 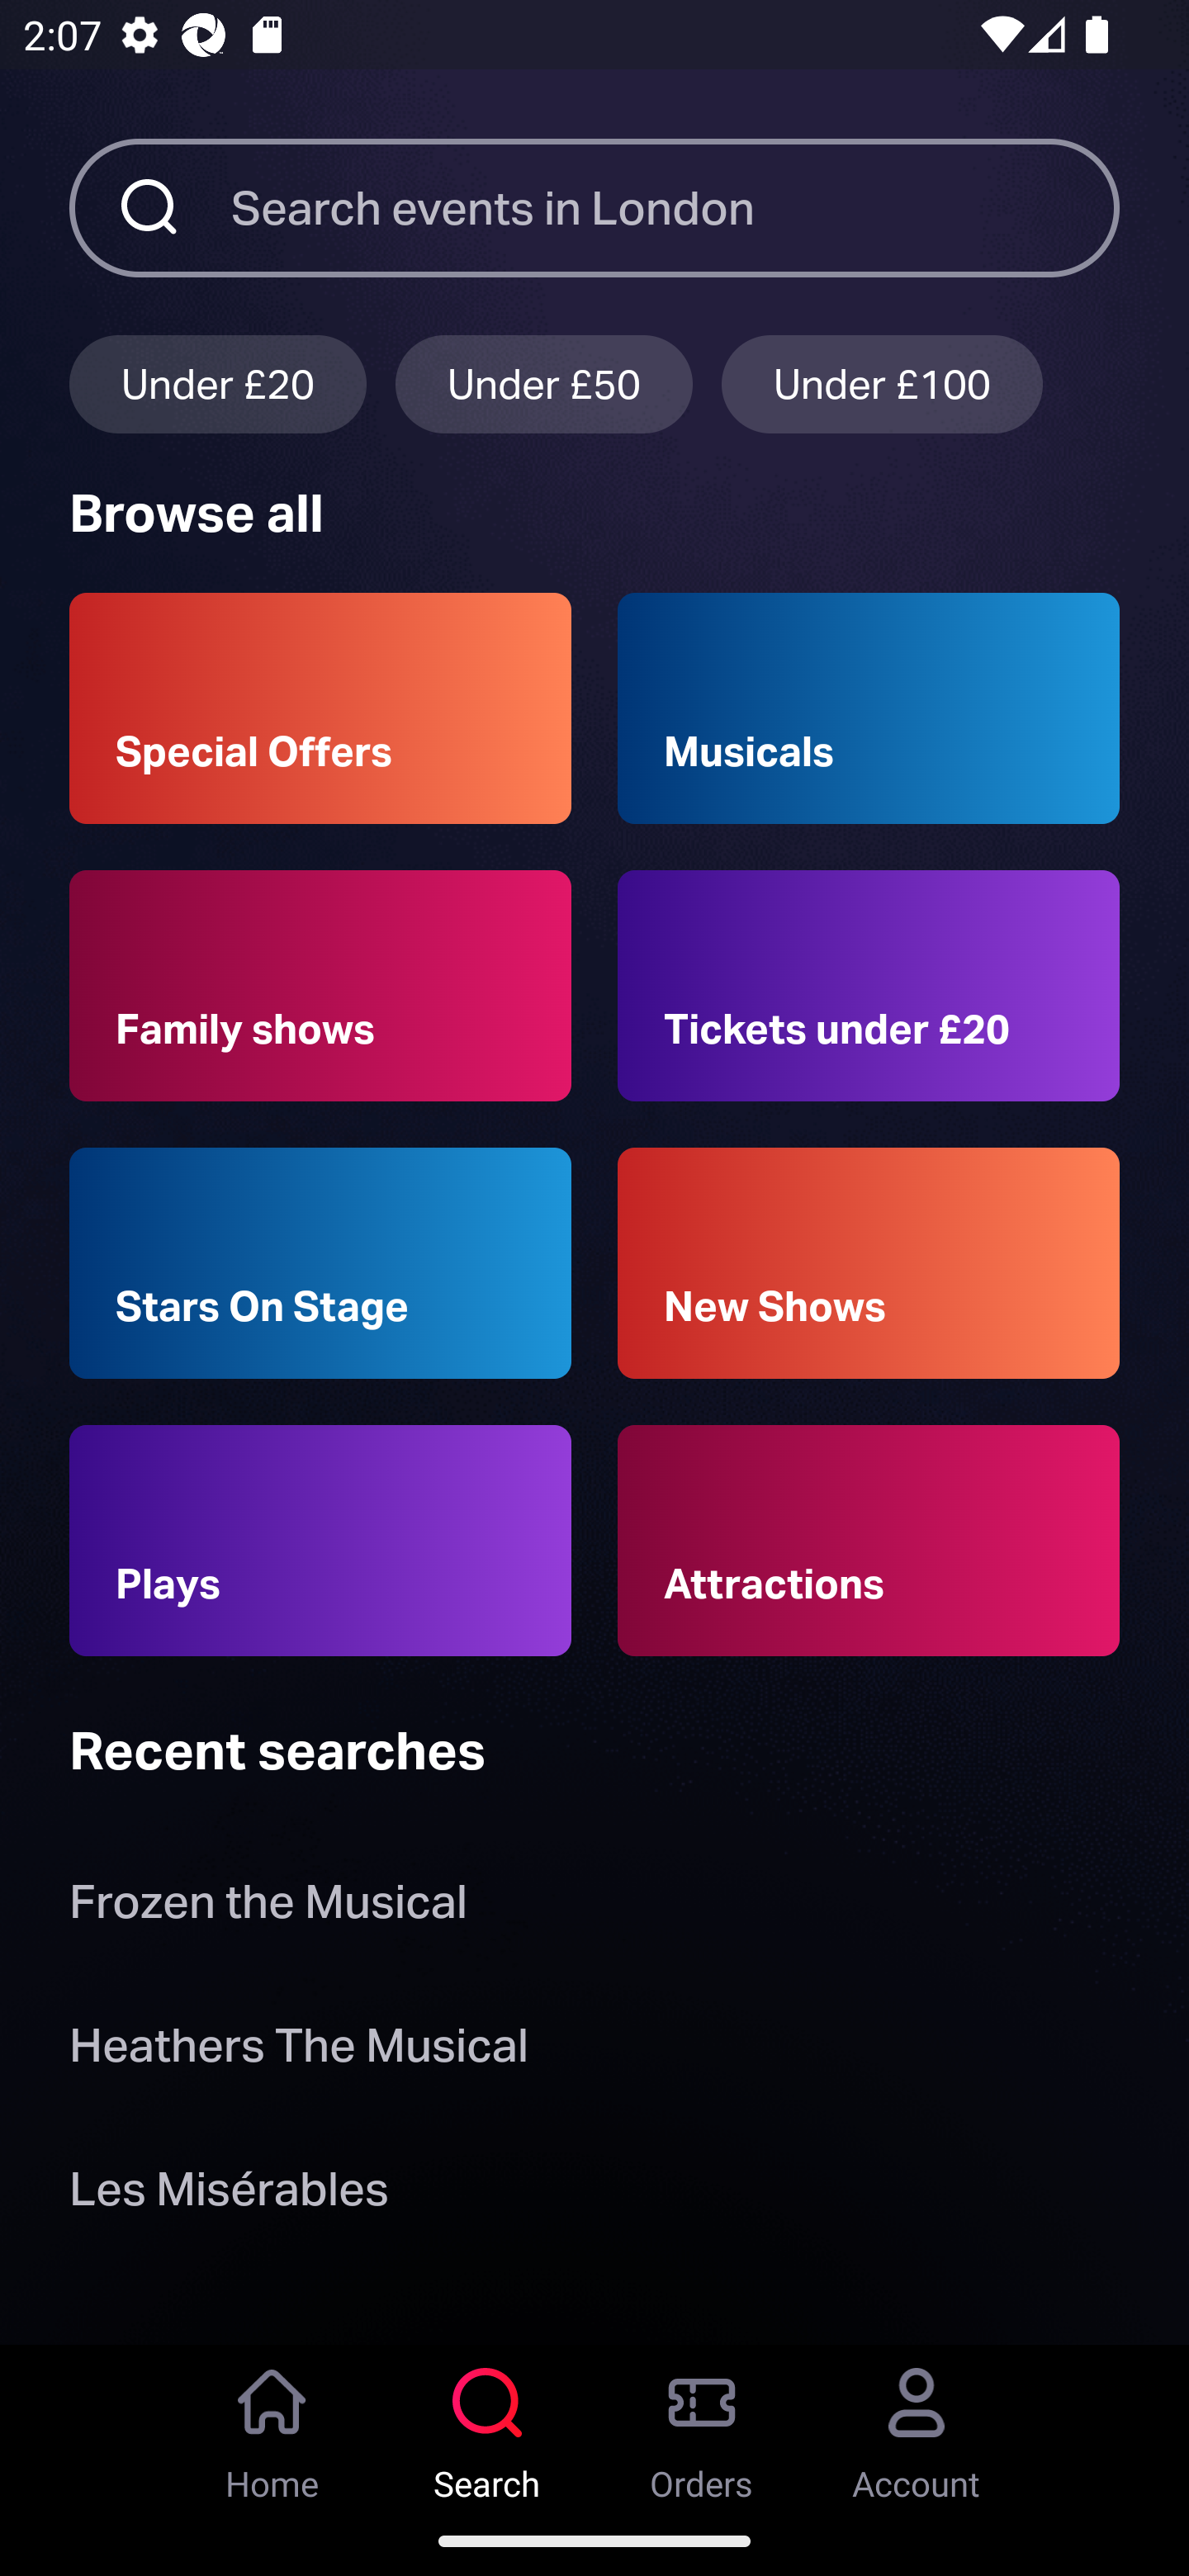 What do you see at coordinates (320, 986) in the screenshot?
I see `Family shows` at bounding box center [320, 986].